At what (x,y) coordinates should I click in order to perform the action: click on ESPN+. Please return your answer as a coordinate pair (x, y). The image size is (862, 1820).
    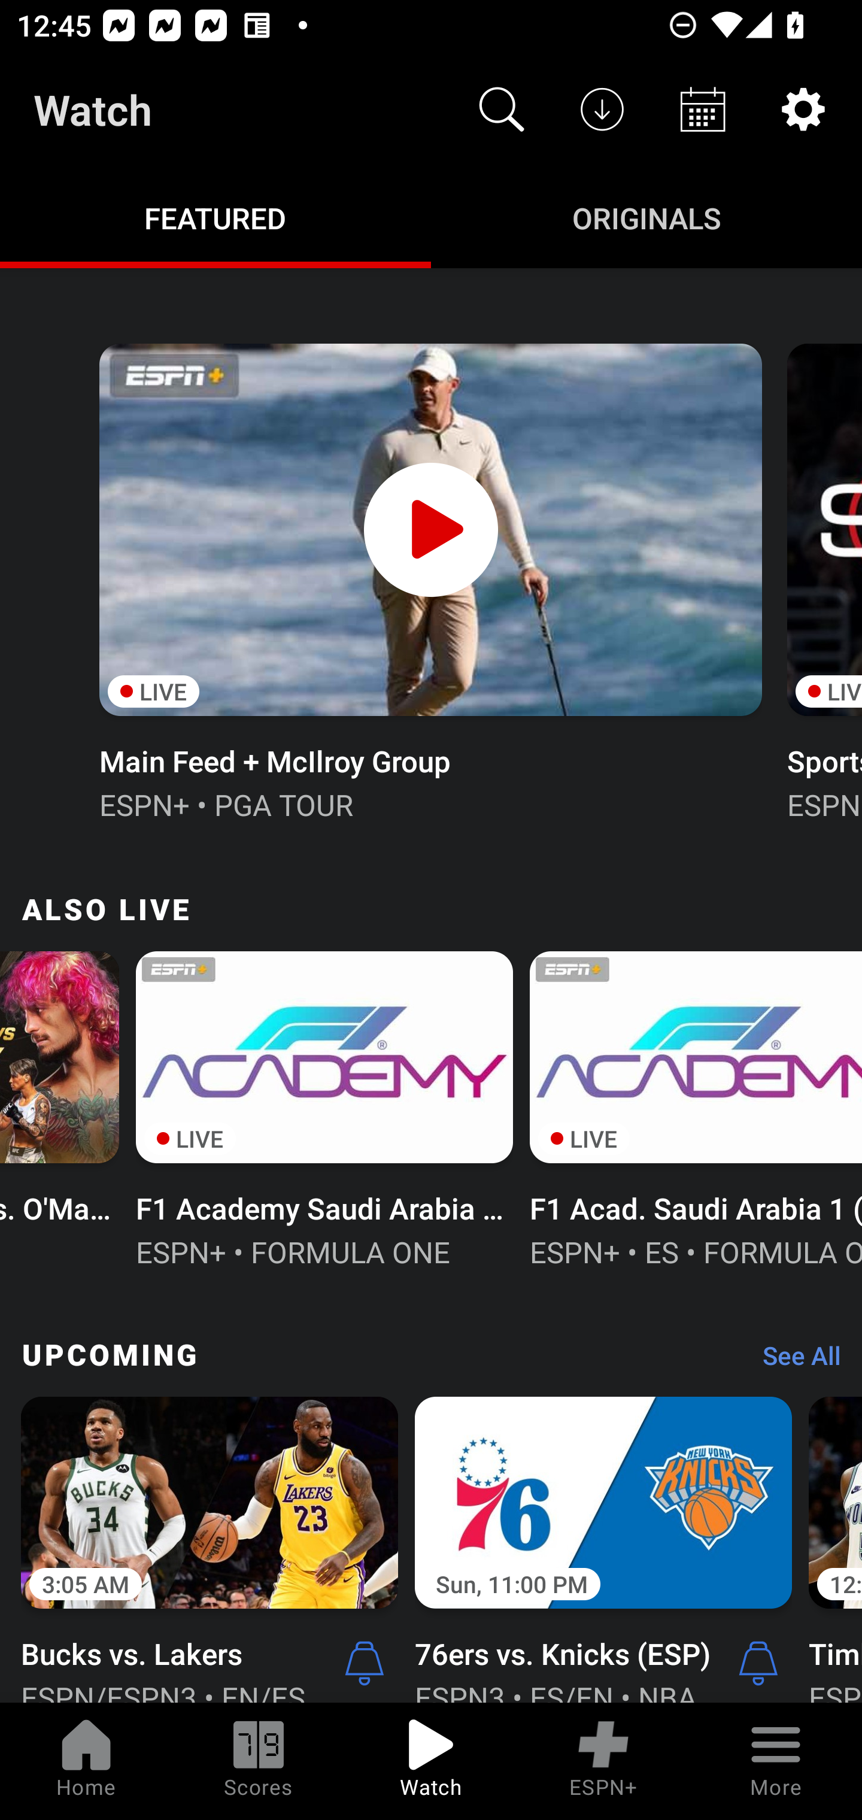
    Looking at the image, I should click on (603, 1761).